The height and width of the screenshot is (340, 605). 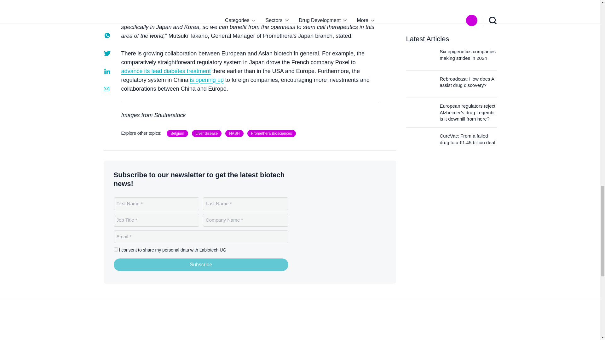 What do you see at coordinates (129, 330) in the screenshot?
I see `Labiotech.eu` at bounding box center [129, 330].